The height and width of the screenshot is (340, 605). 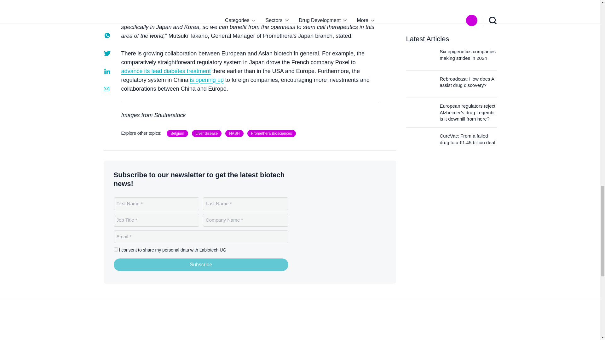 What do you see at coordinates (129, 330) in the screenshot?
I see `Labiotech.eu` at bounding box center [129, 330].